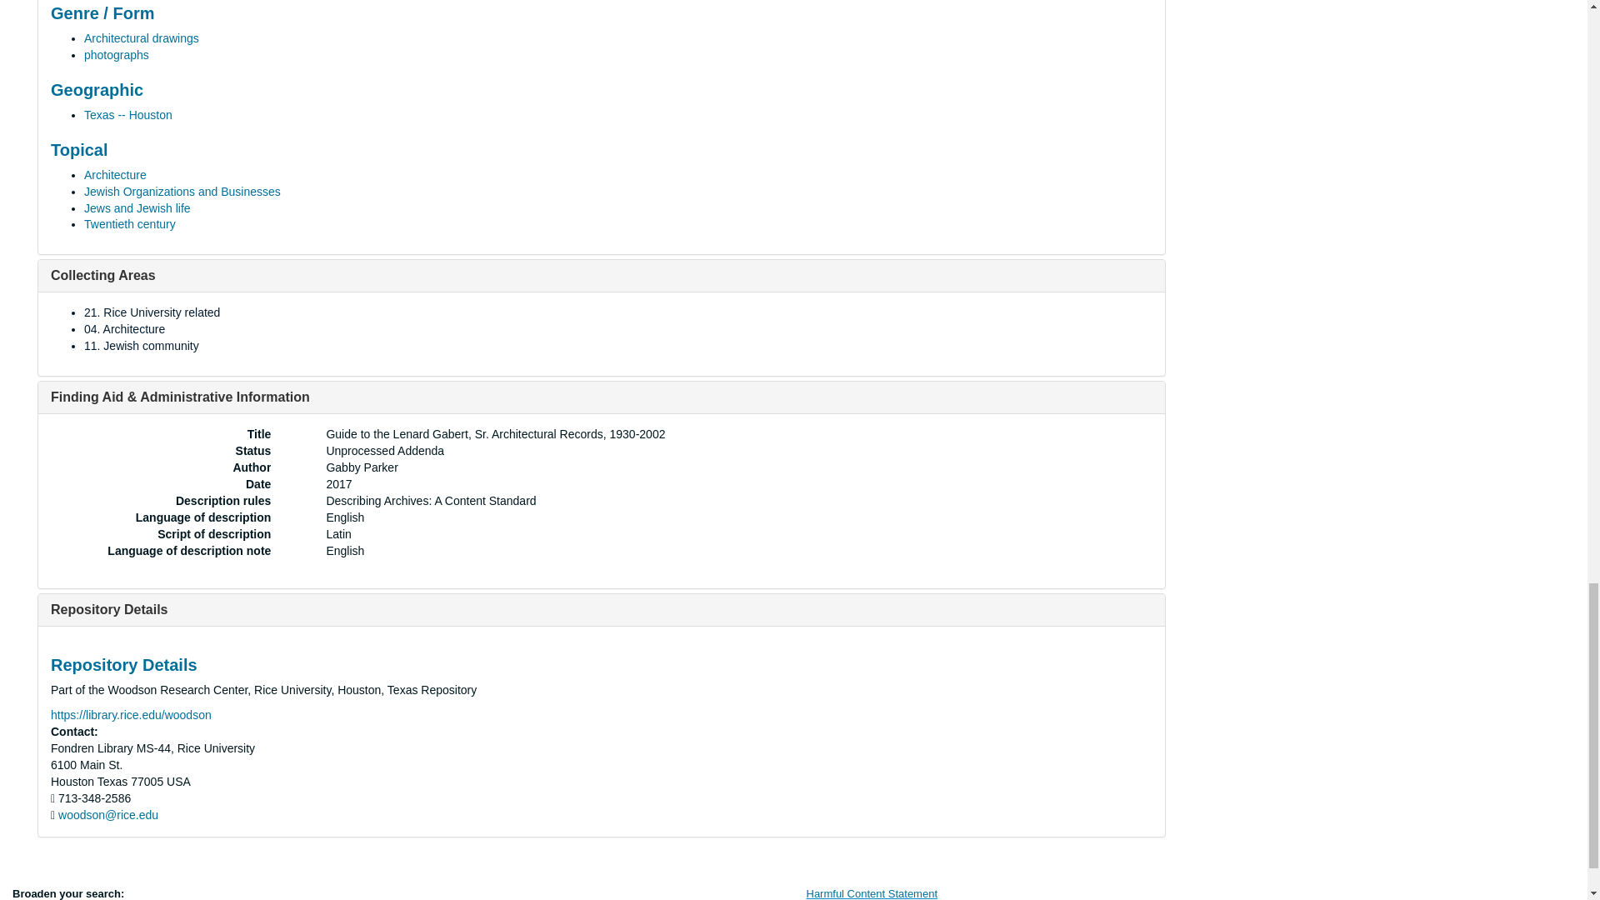 The image size is (1600, 900). I want to click on 04. Architecture, so click(124, 328).